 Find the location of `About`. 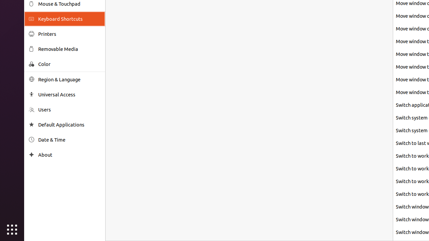

About is located at coordinates (69, 155).